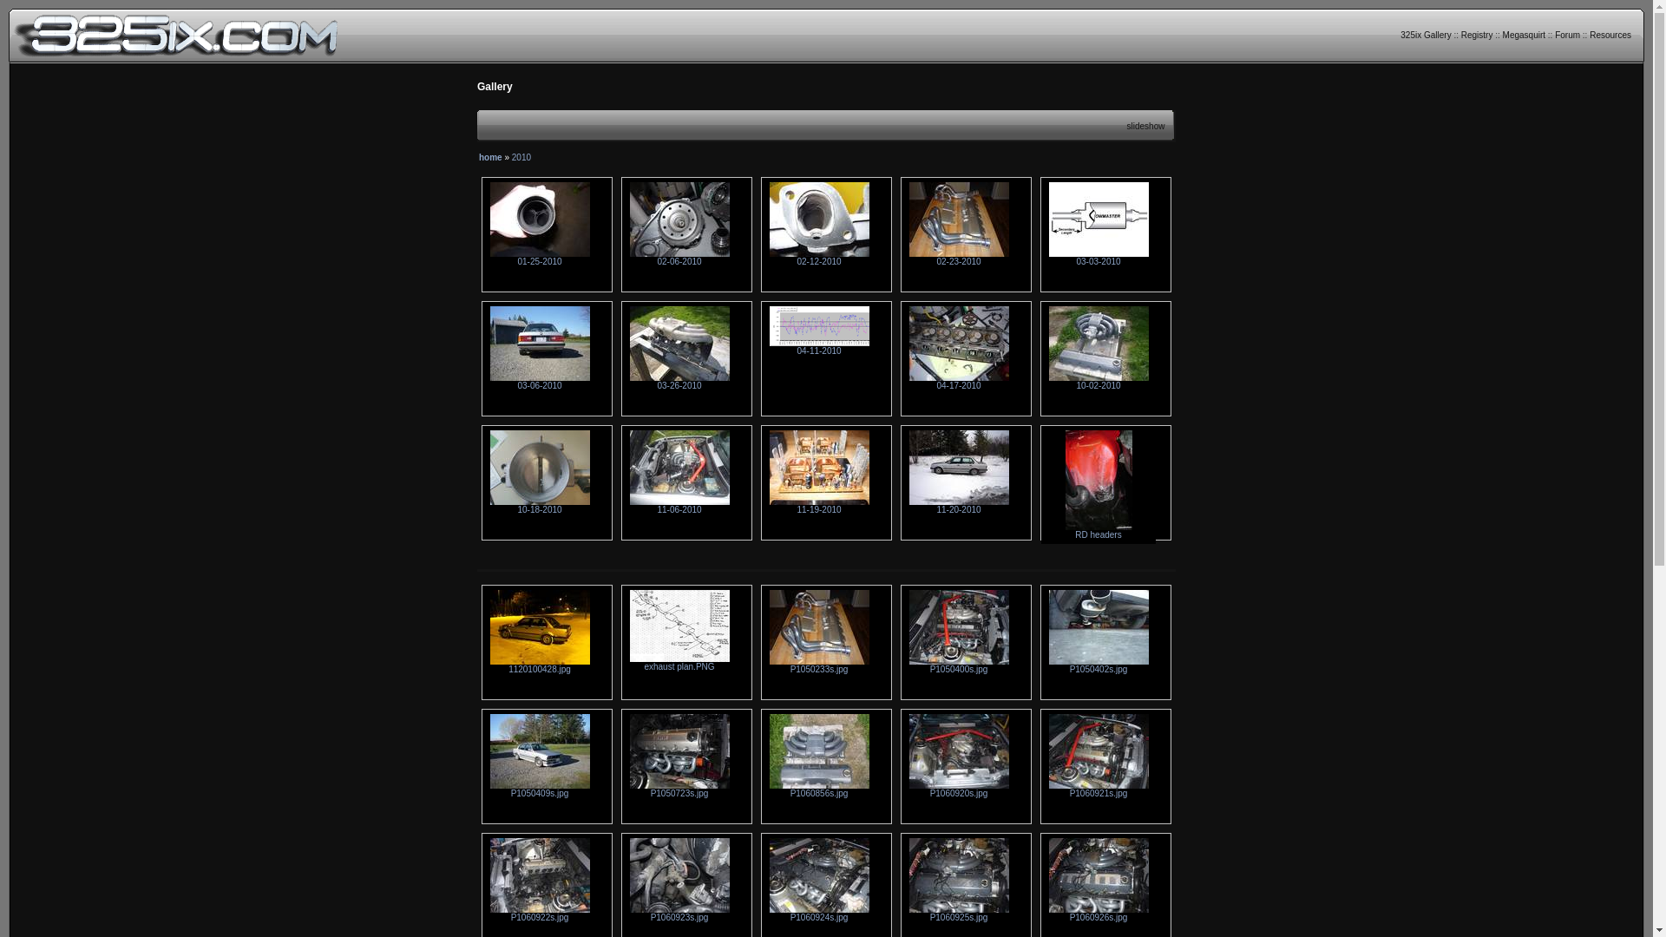  What do you see at coordinates (540, 258) in the screenshot?
I see `01-25-2010` at bounding box center [540, 258].